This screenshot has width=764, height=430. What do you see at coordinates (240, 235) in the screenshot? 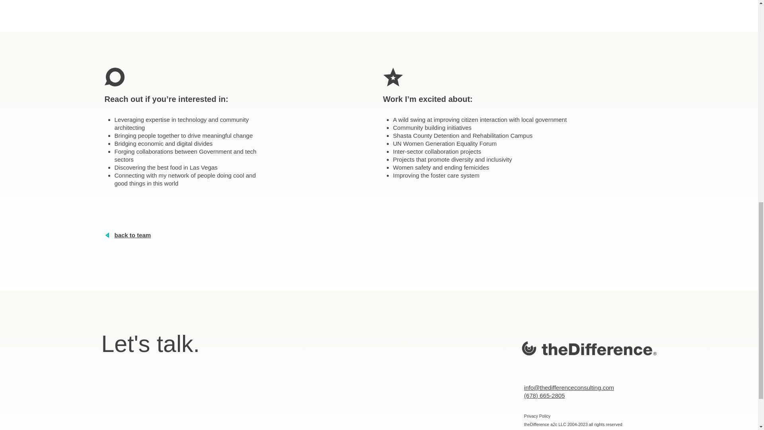
I see `back to team` at bounding box center [240, 235].